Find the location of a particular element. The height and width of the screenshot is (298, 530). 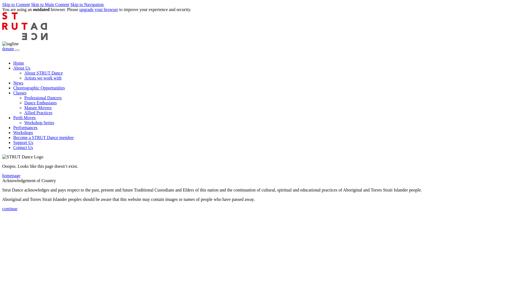

Classes is located at coordinates (20, 93).